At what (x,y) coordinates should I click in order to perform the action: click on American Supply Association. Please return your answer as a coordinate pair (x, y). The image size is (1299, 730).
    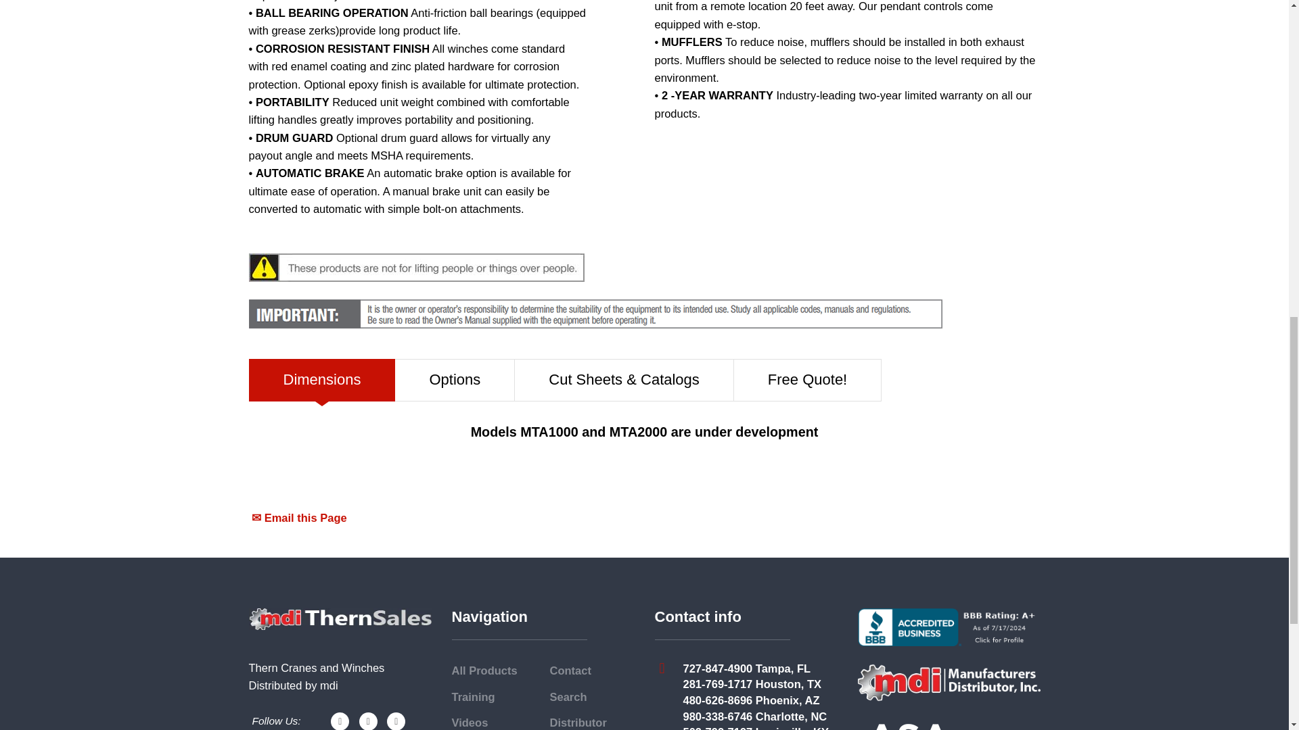
    Looking at the image, I should click on (908, 727).